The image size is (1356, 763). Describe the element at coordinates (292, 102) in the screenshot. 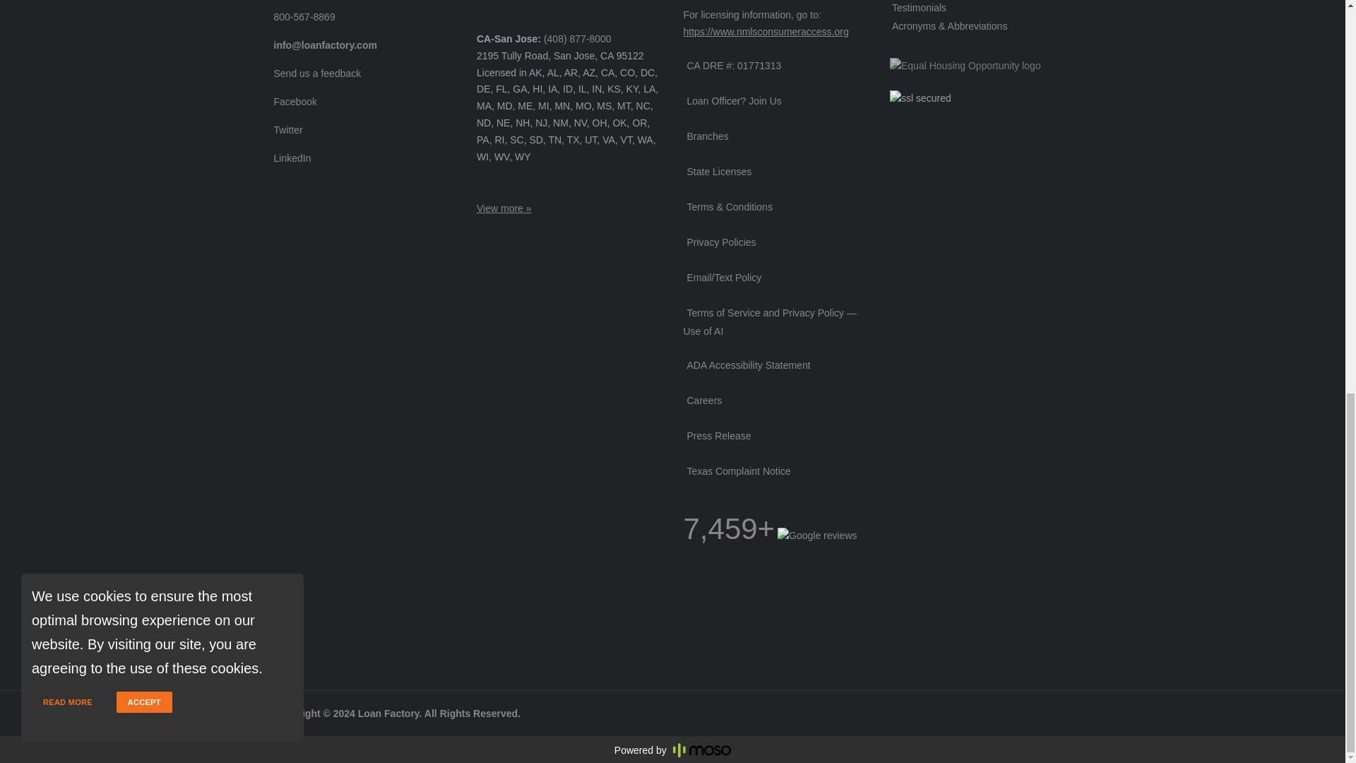

I see `Facebook` at that location.